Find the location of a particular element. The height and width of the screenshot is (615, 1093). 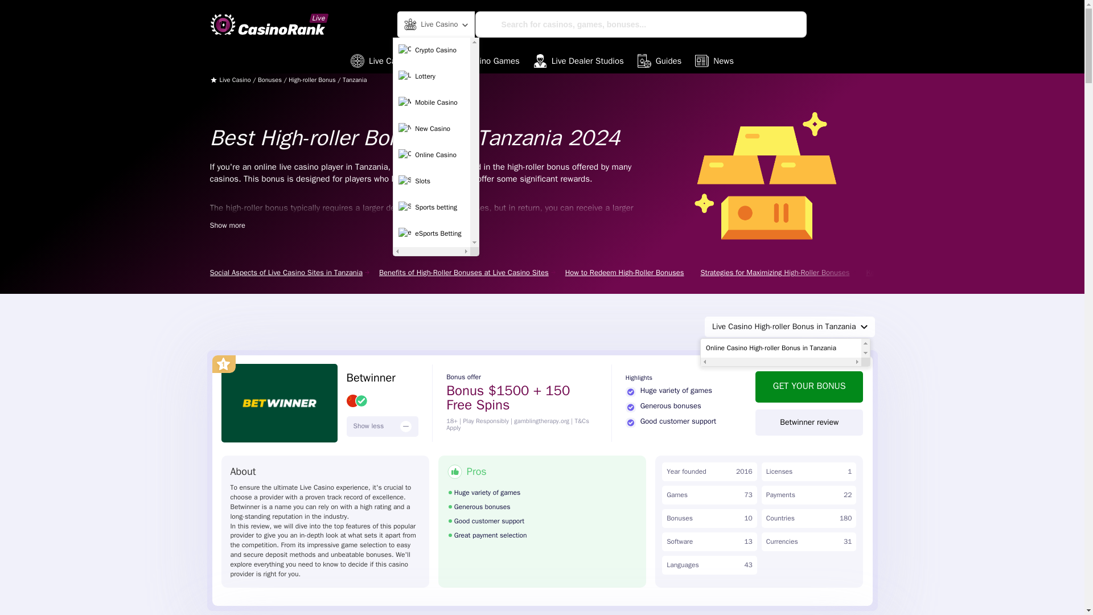

eSports Betting is located at coordinates (432, 233).